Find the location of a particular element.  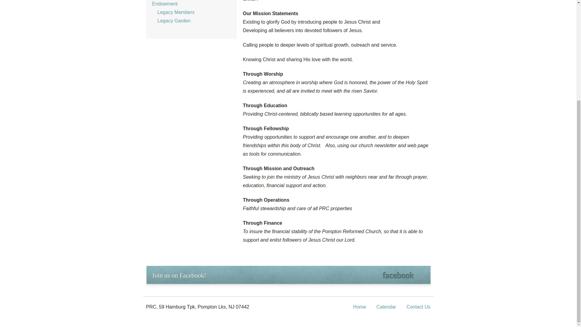

Calendar is located at coordinates (386, 307).